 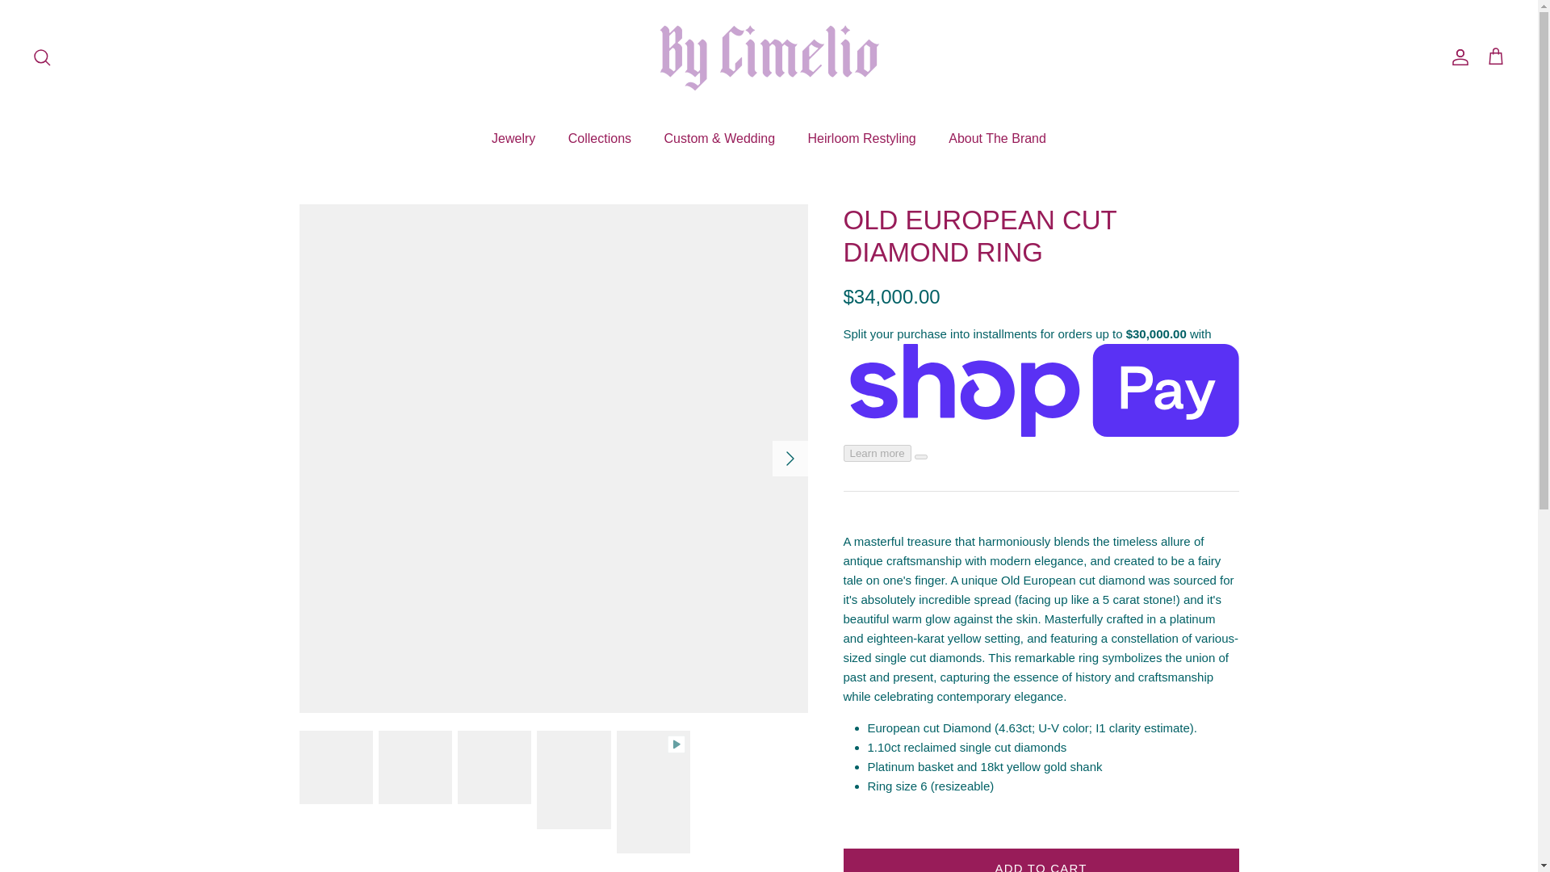 What do you see at coordinates (599, 138) in the screenshot?
I see `Collections` at bounding box center [599, 138].